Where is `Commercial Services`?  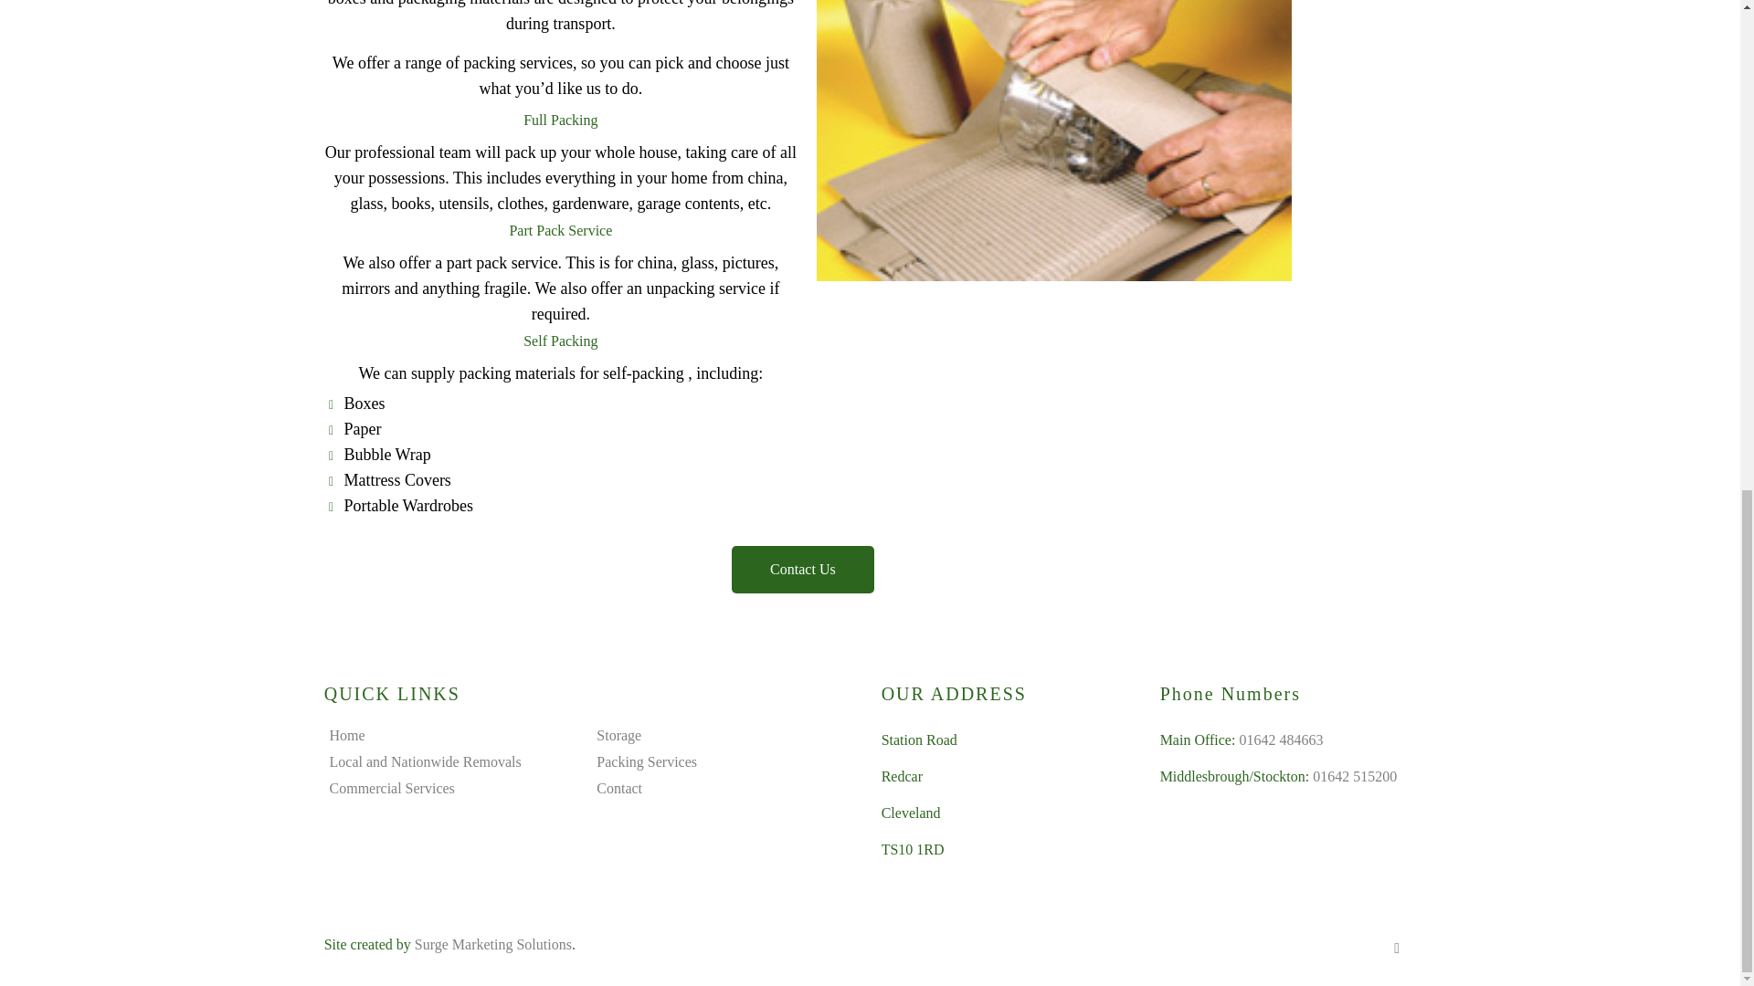 Commercial Services is located at coordinates (391, 788).